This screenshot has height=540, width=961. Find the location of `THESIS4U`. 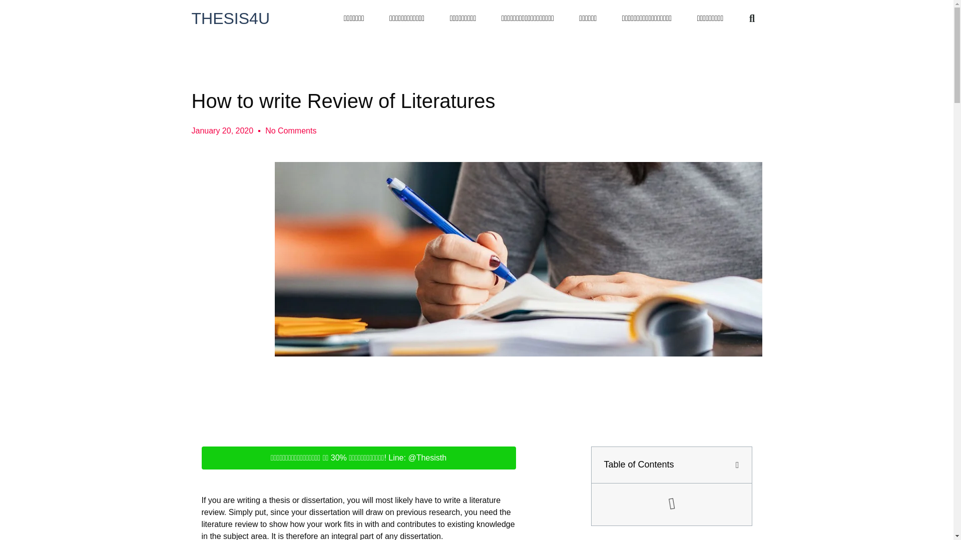

THESIS4U is located at coordinates (230, 18).